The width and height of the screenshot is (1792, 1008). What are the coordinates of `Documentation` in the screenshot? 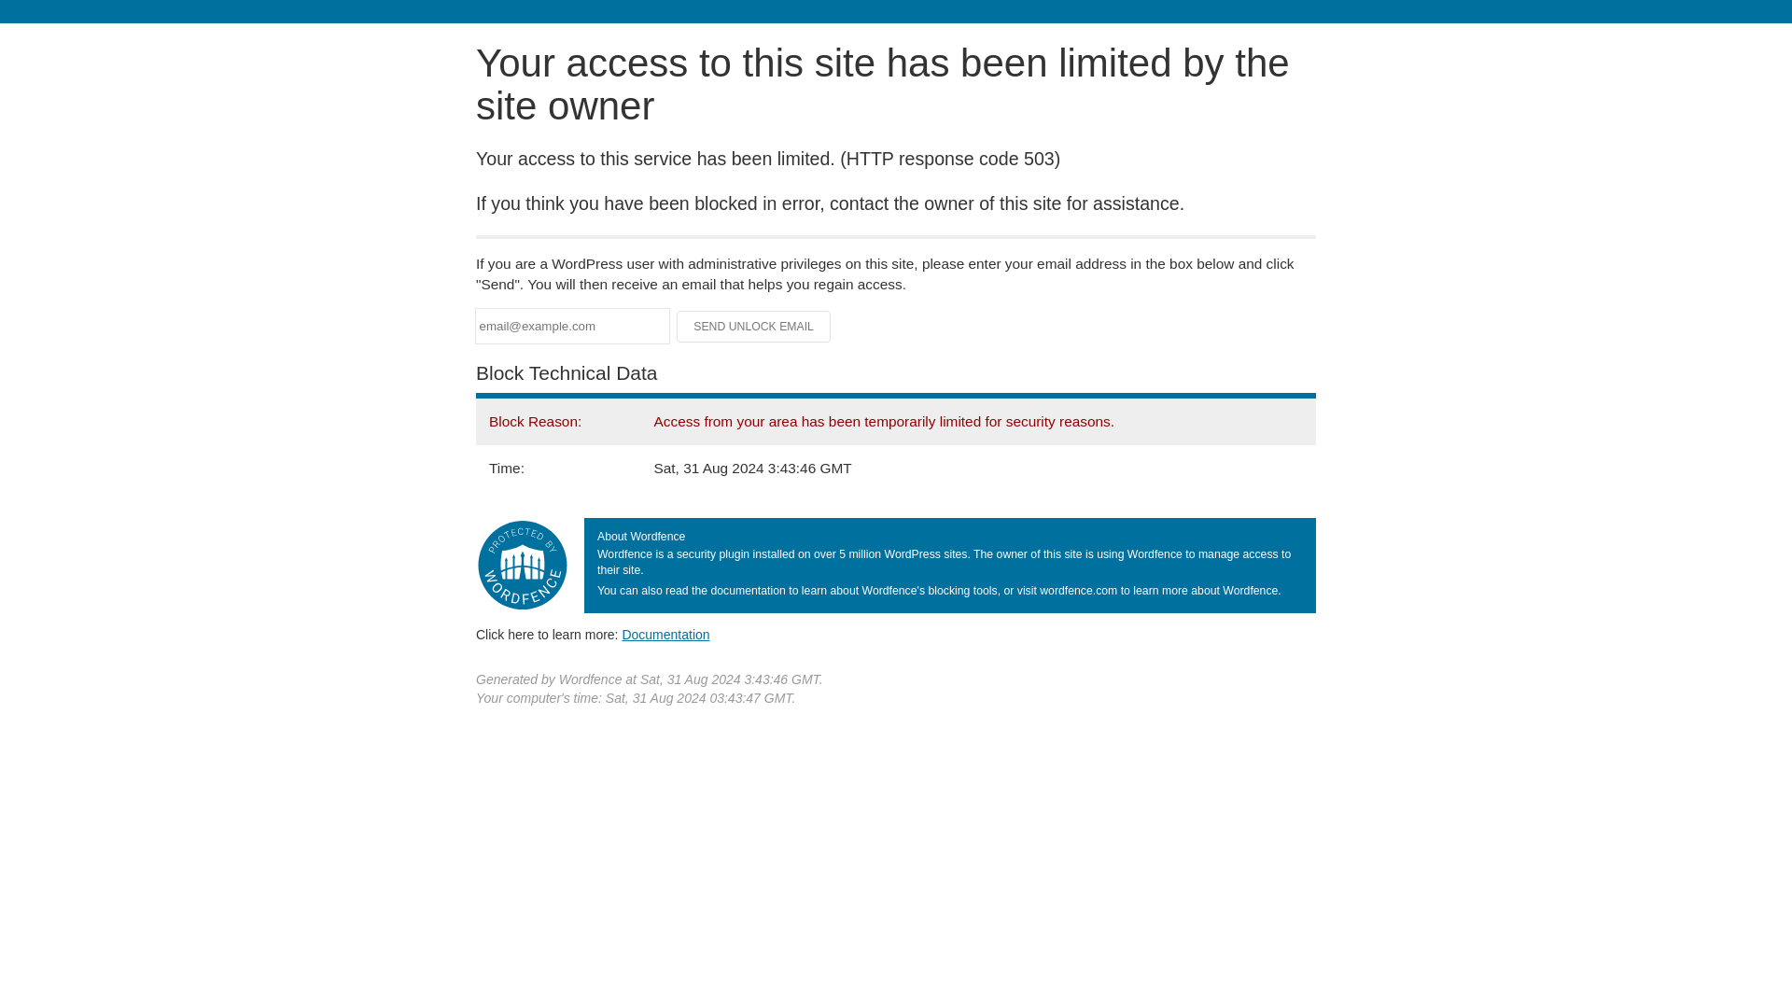 It's located at (665, 634).